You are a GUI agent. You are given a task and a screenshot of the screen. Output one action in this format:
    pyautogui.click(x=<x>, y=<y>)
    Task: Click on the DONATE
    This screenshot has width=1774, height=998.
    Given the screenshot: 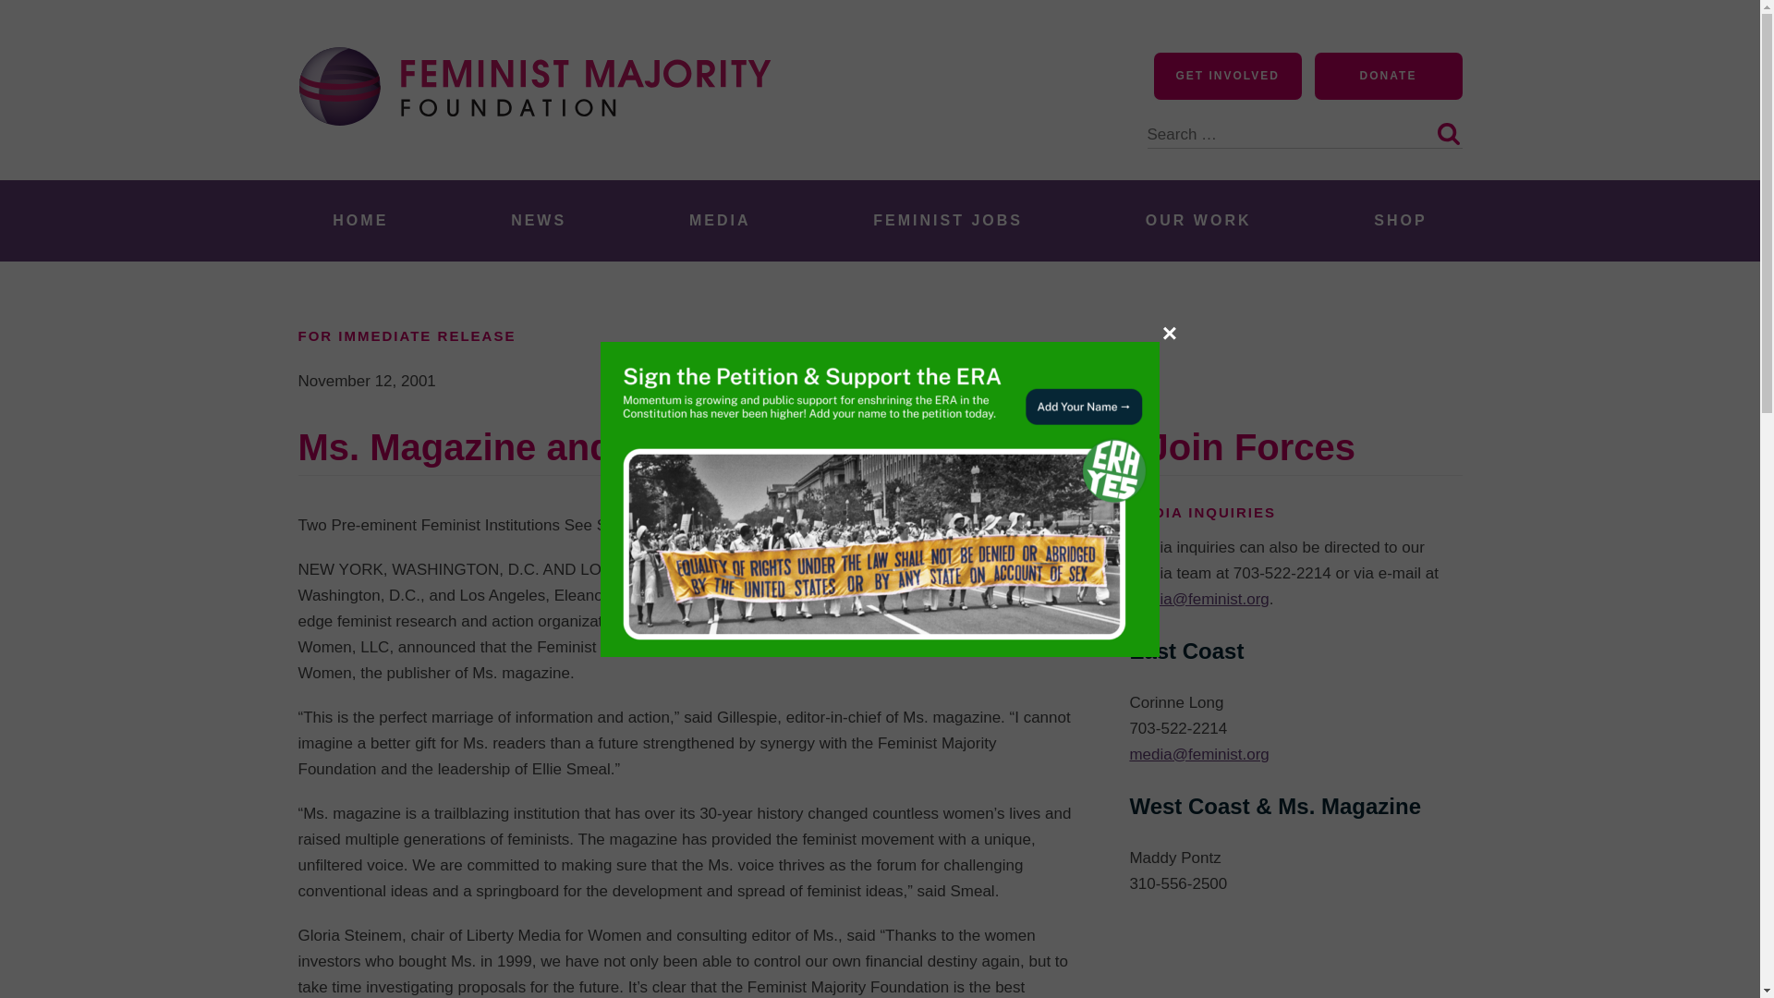 What is the action you would take?
    pyautogui.click(x=1388, y=76)
    